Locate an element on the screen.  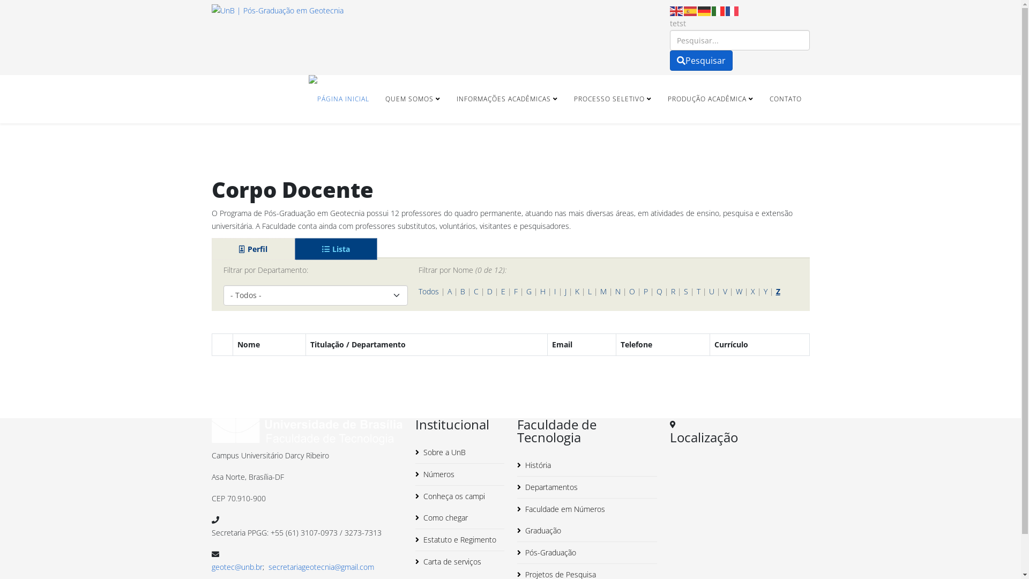
Como chegar is located at coordinates (459, 518).